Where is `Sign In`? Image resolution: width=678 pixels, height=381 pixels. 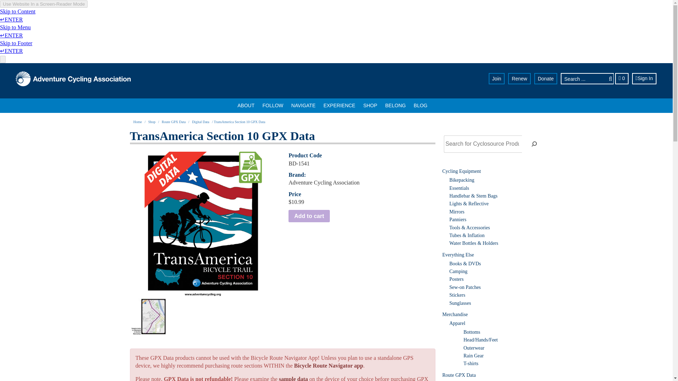
Sign In is located at coordinates (644, 78).